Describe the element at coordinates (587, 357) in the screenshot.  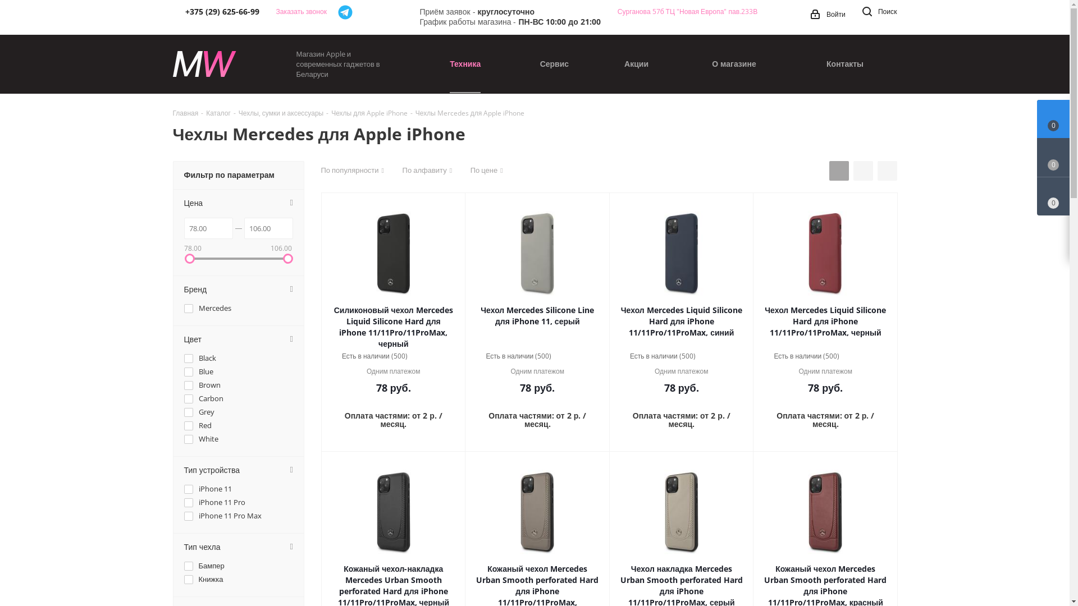
I see `4` at that location.